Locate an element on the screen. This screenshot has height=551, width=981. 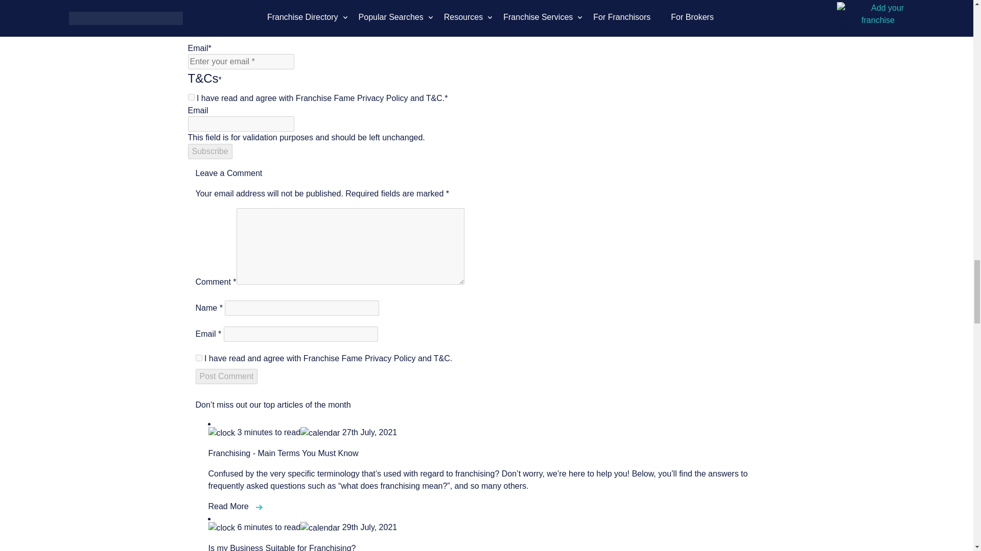
Subscribe is located at coordinates (211, 151).